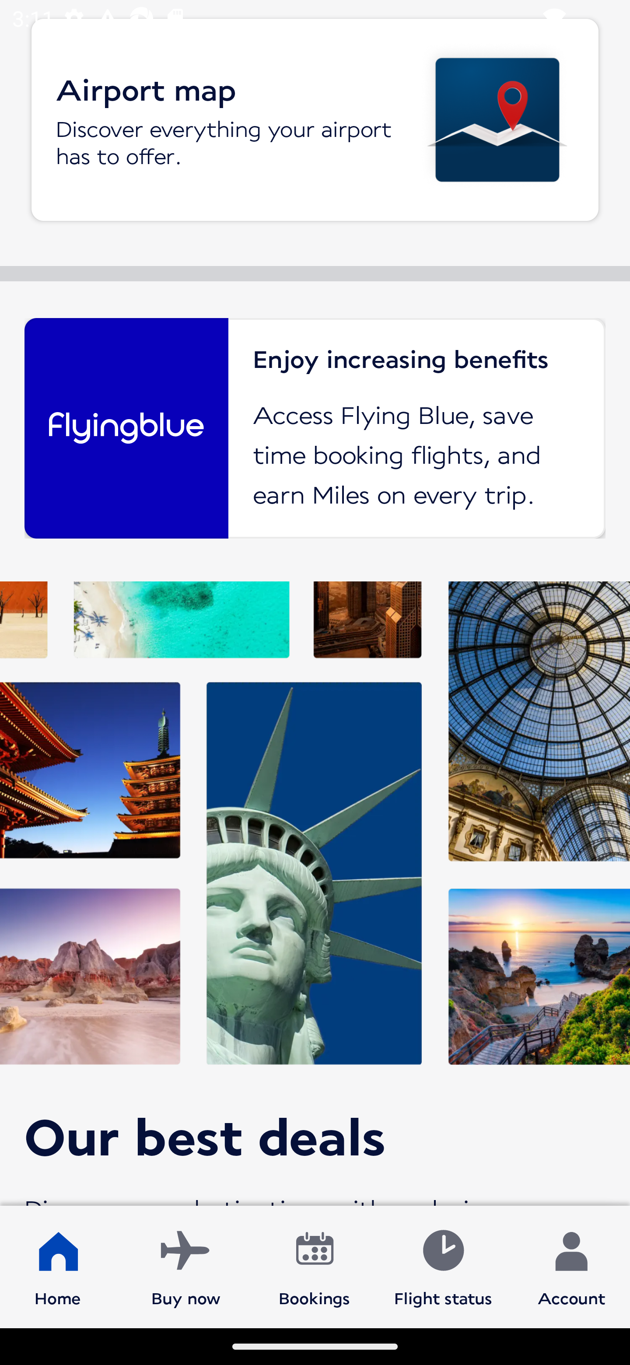 This screenshot has height=1365, width=630. Describe the element at coordinates (571, 1266) in the screenshot. I see `Account` at that location.